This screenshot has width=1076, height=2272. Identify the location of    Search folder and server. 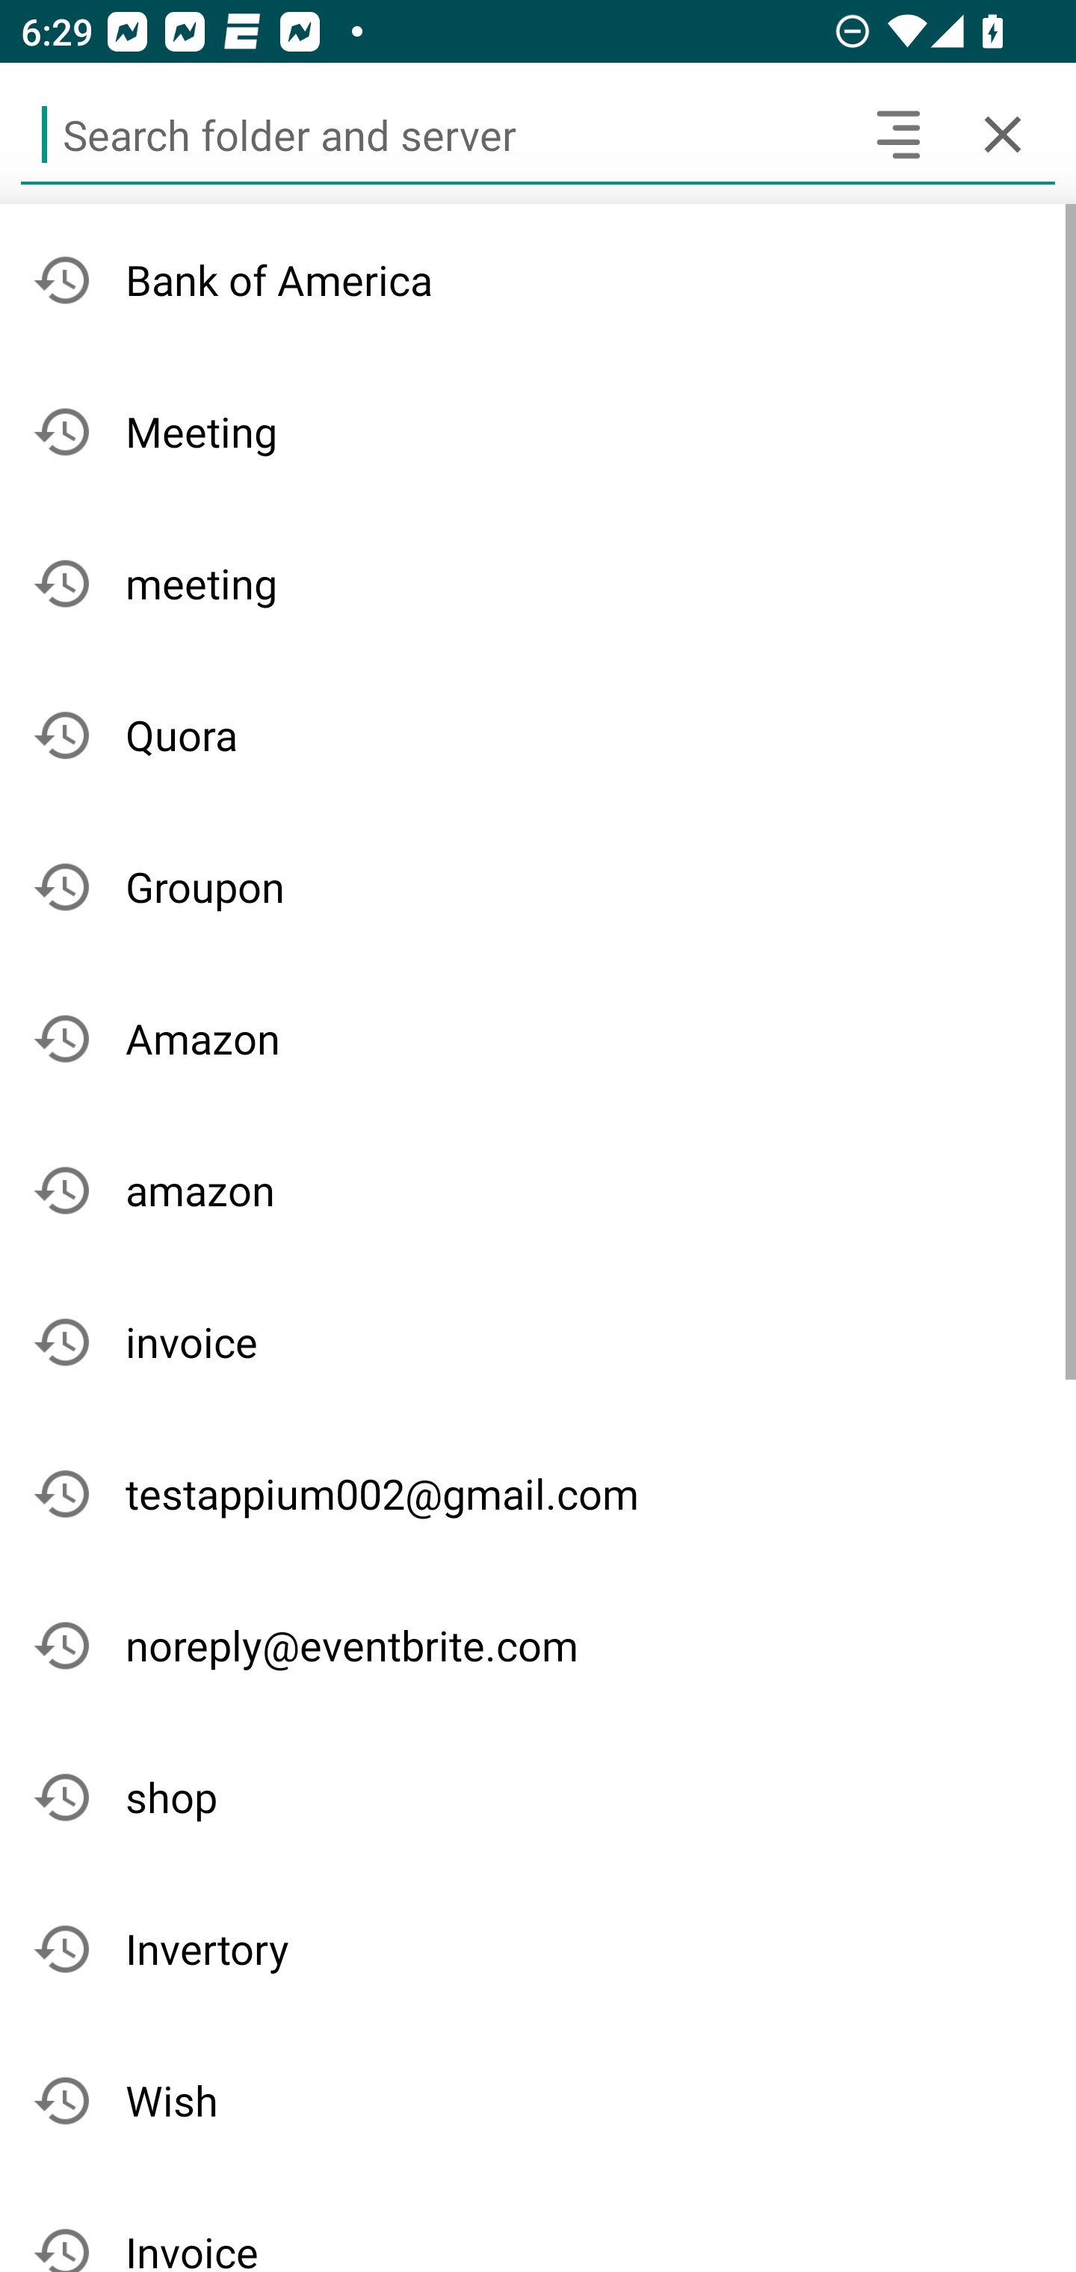
(433, 134).